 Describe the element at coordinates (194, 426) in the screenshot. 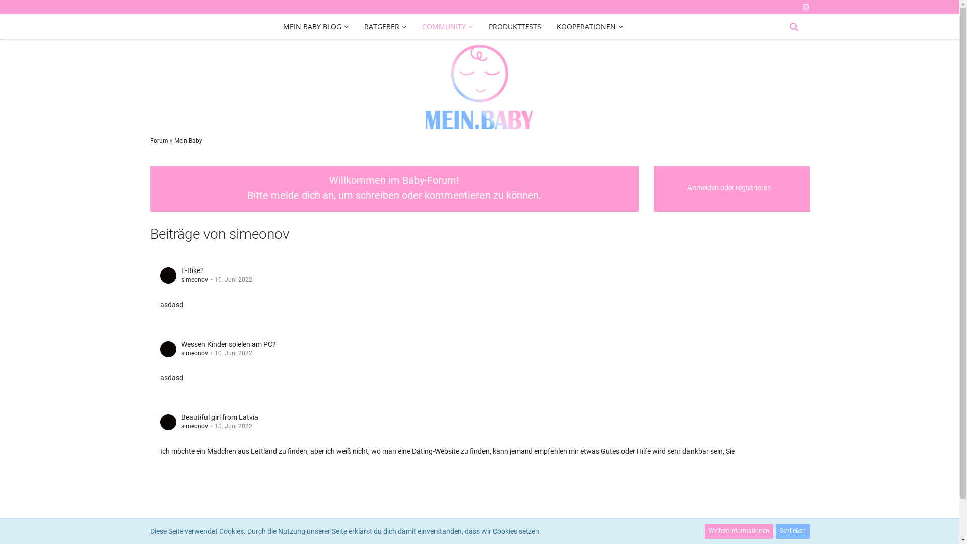

I see `simeonov` at that location.